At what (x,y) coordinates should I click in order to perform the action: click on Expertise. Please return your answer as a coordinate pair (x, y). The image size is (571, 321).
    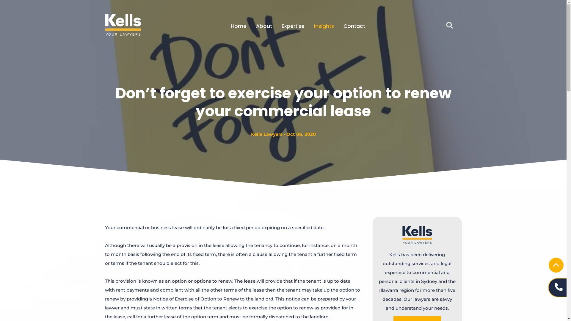
    Looking at the image, I should click on (293, 26).